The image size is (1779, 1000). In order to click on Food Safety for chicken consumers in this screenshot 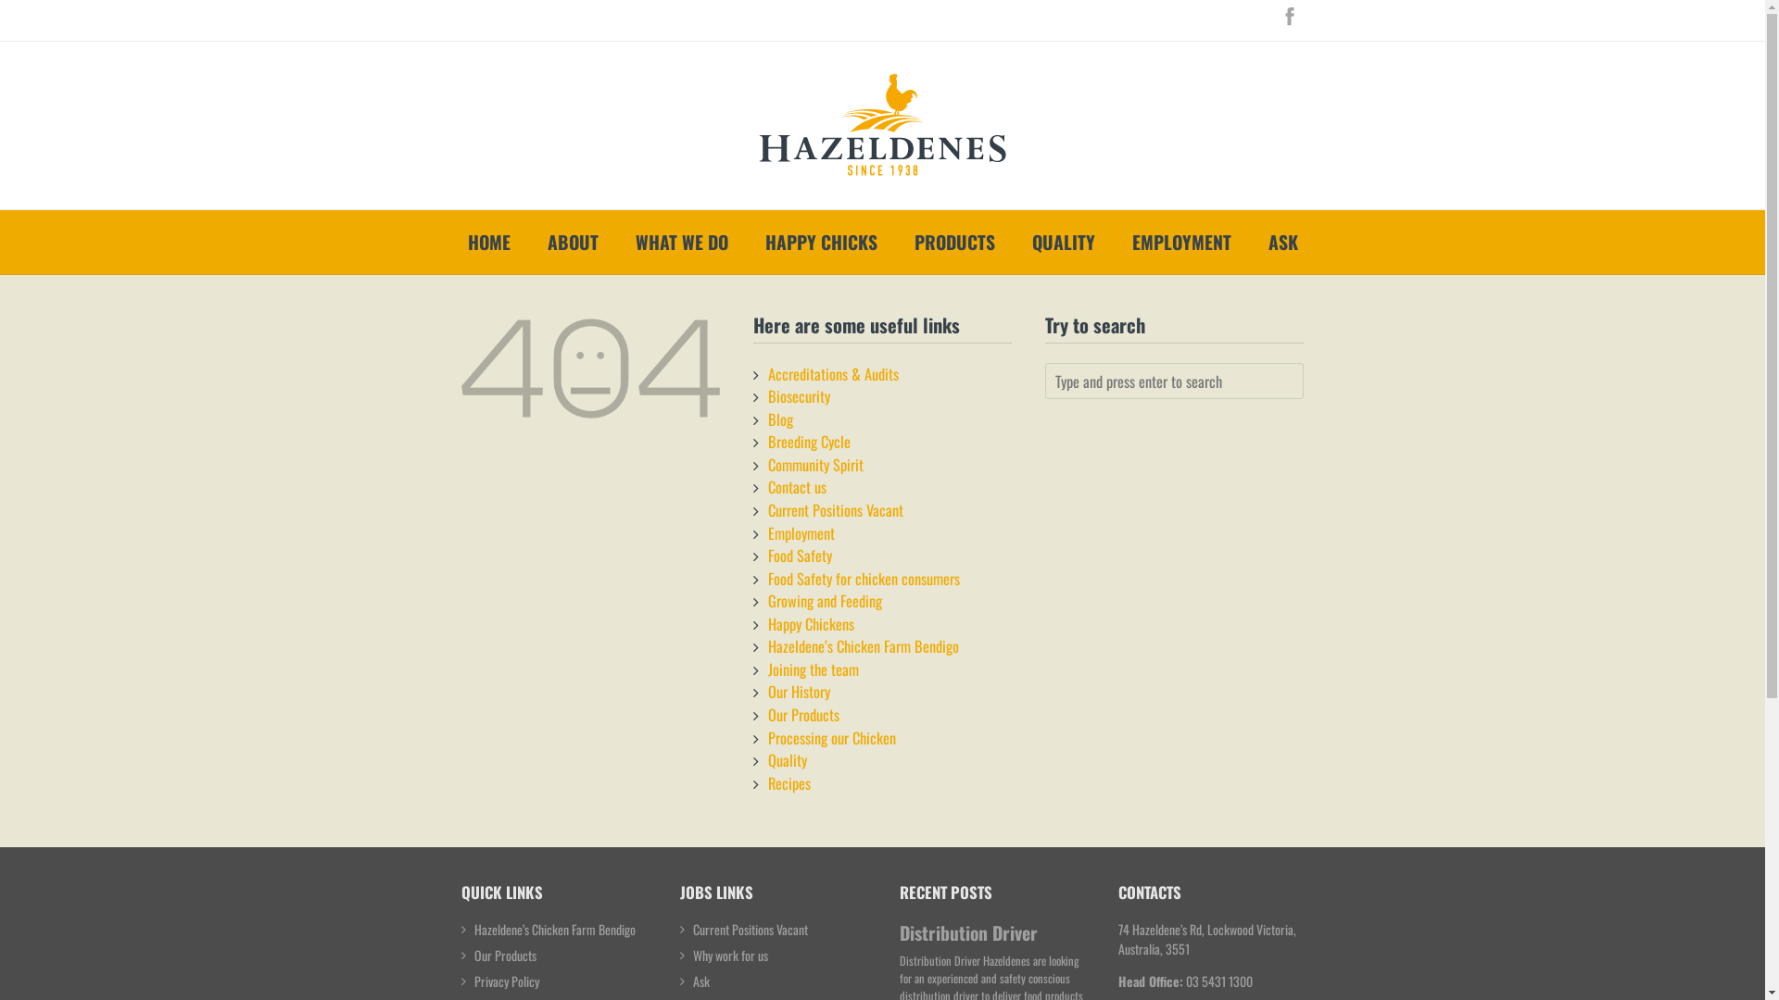, I will do `click(864, 578)`.